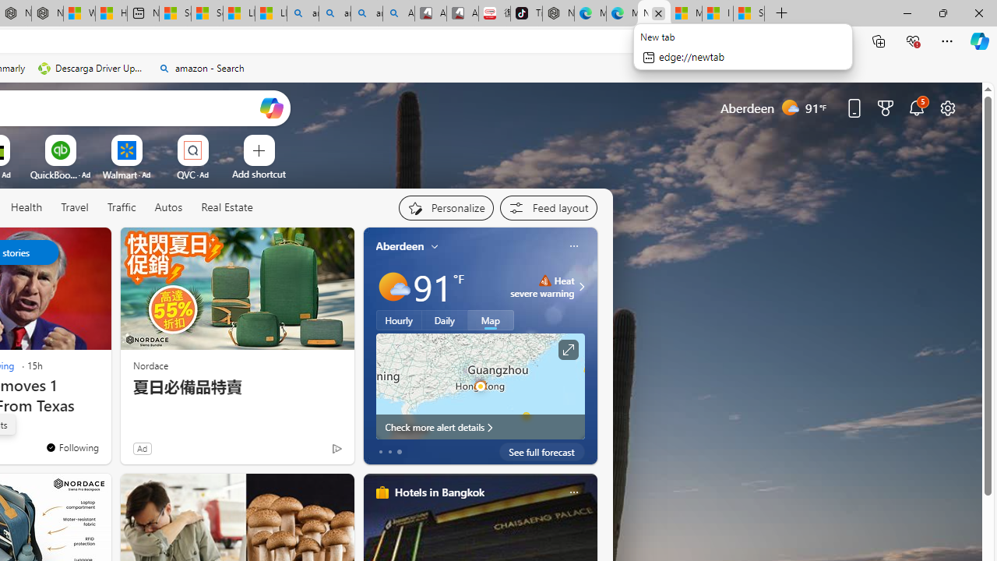 The width and height of the screenshot is (997, 561). Describe the element at coordinates (47, 14) in the screenshot. I see `Nordace - Summer Adventures 2024` at that location.